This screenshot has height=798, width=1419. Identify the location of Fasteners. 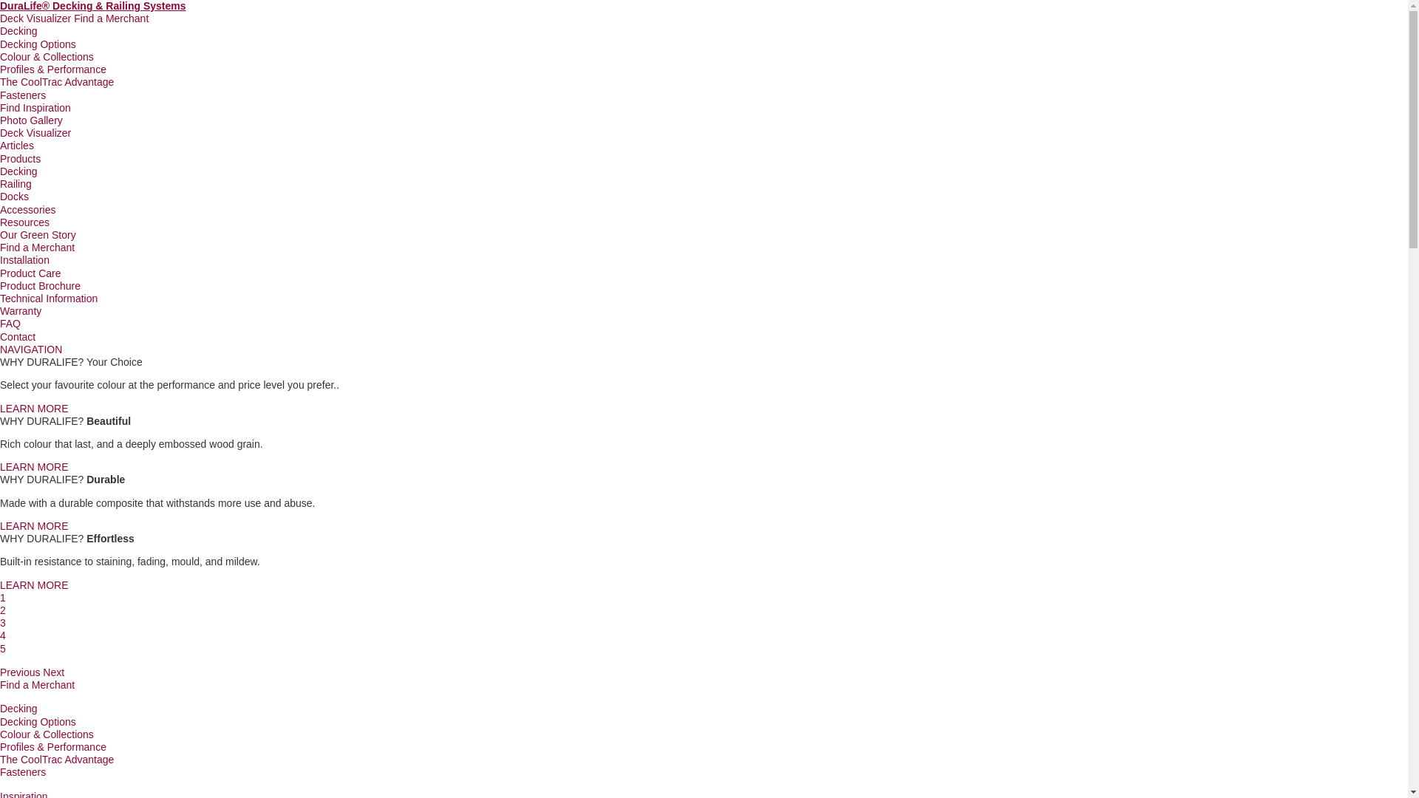
(23, 95).